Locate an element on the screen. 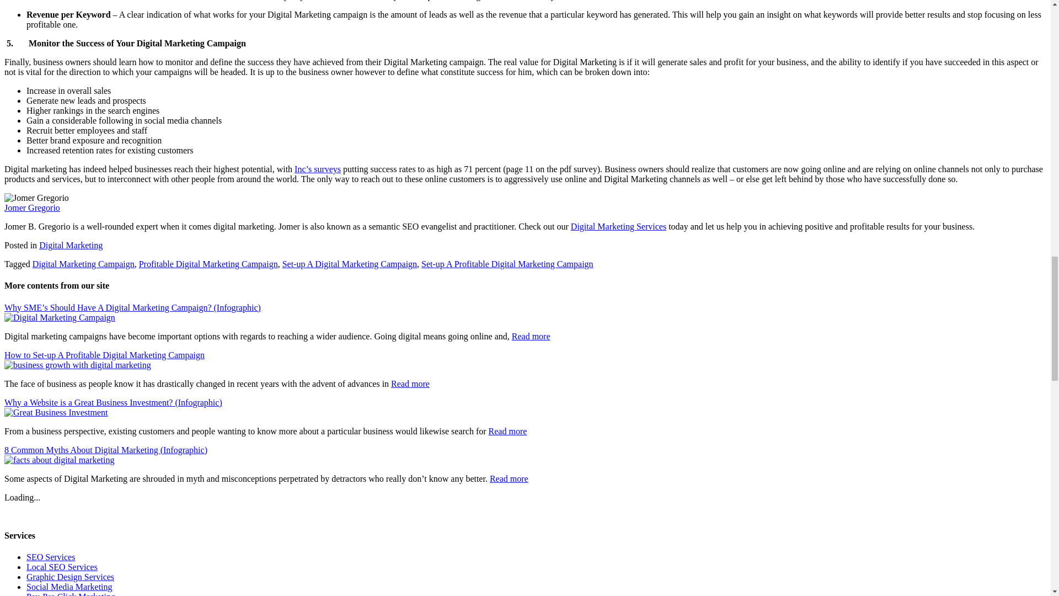  Jomer Gregorio is located at coordinates (32, 207).